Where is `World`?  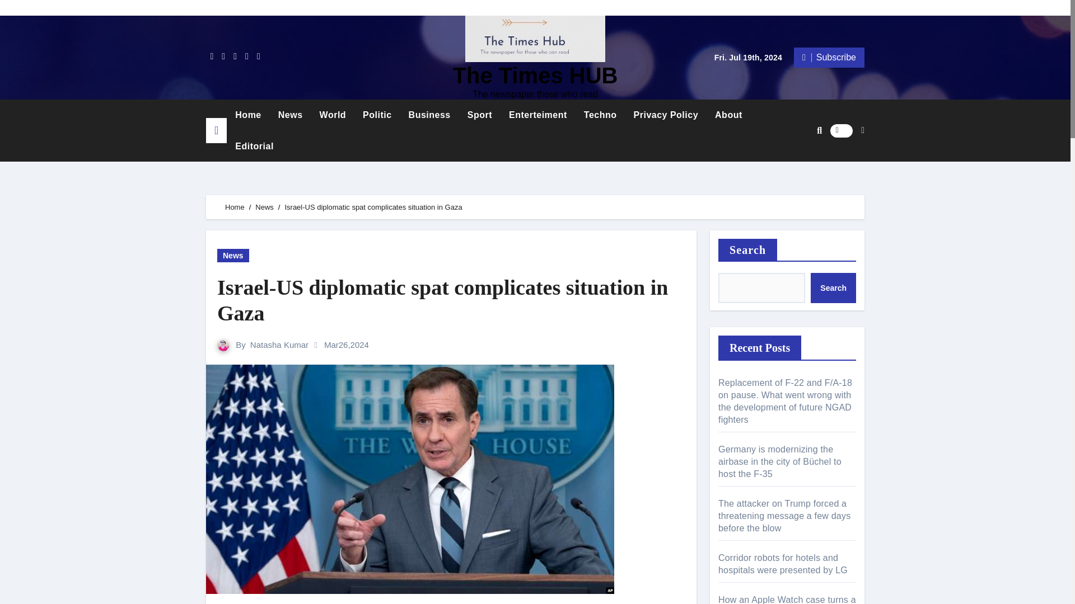 World is located at coordinates (333, 115).